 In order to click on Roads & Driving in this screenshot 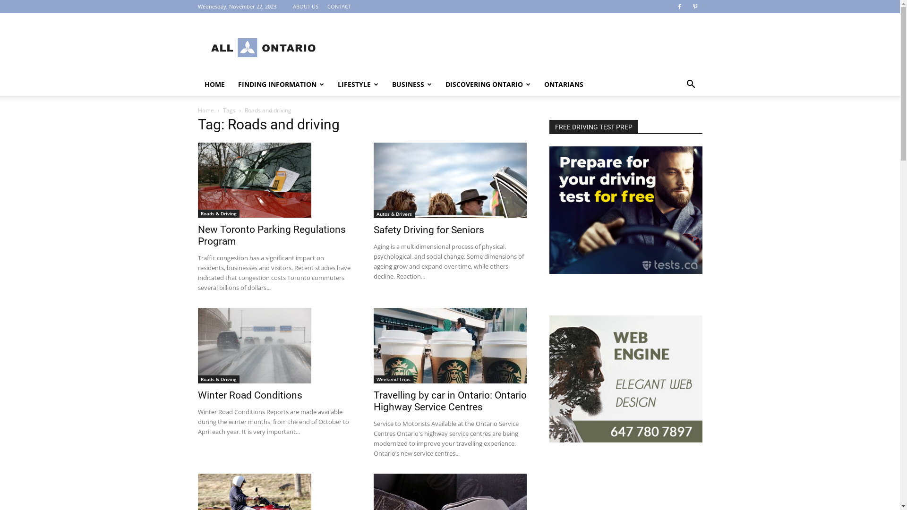, I will do `click(218, 213)`.